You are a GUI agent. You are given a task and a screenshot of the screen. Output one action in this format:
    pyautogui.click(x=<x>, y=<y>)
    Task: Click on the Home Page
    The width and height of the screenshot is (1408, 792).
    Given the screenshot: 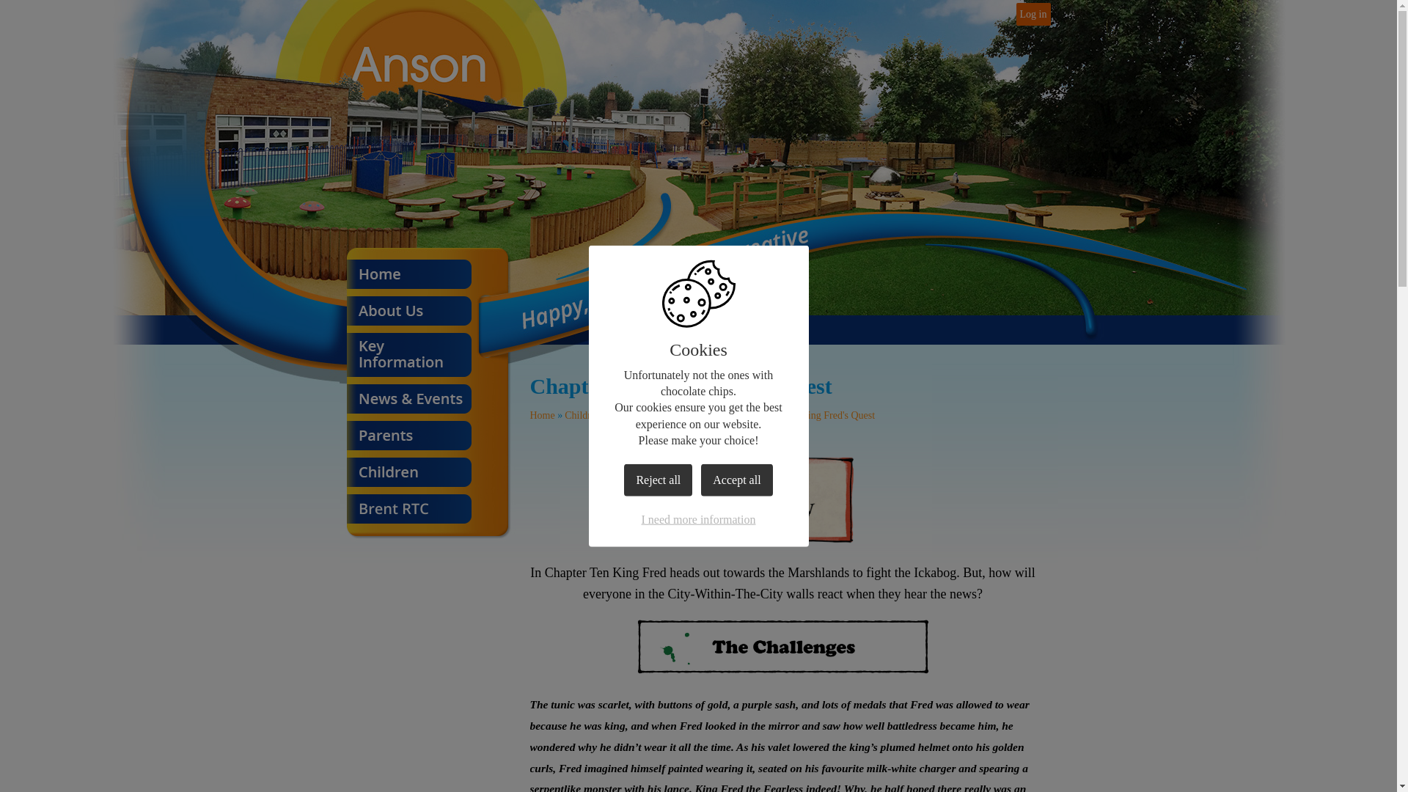 What is the action you would take?
    pyautogui.click(x=419, y=56)
    